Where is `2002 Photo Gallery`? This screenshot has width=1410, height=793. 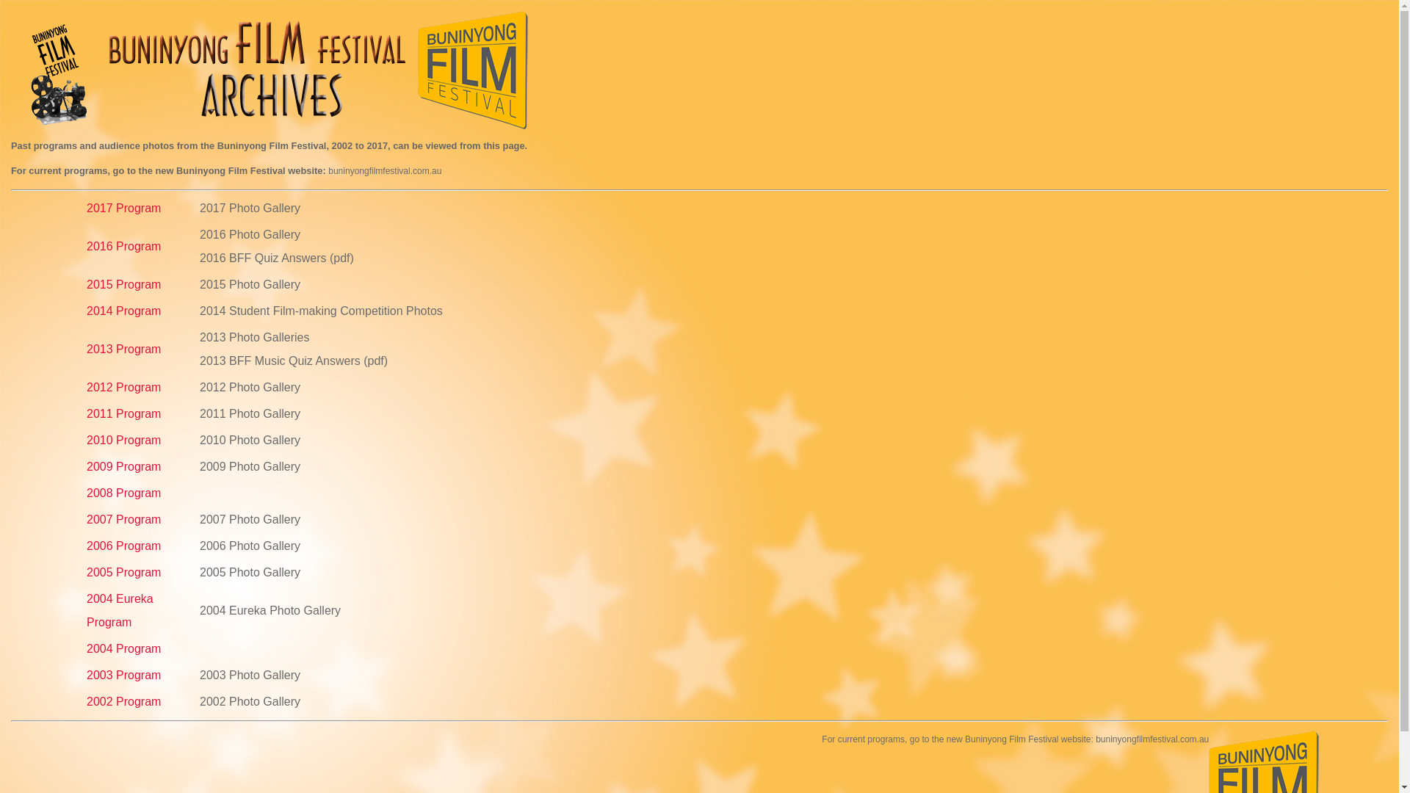 2002 Photo Gallery is located at coordinates (250, 702).